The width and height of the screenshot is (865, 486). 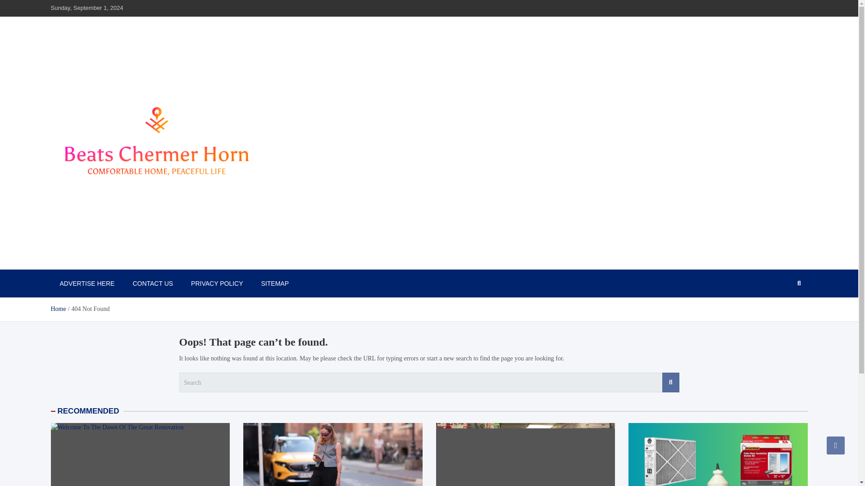 I want to click on SITEMAP, so click(x=275, y=283).